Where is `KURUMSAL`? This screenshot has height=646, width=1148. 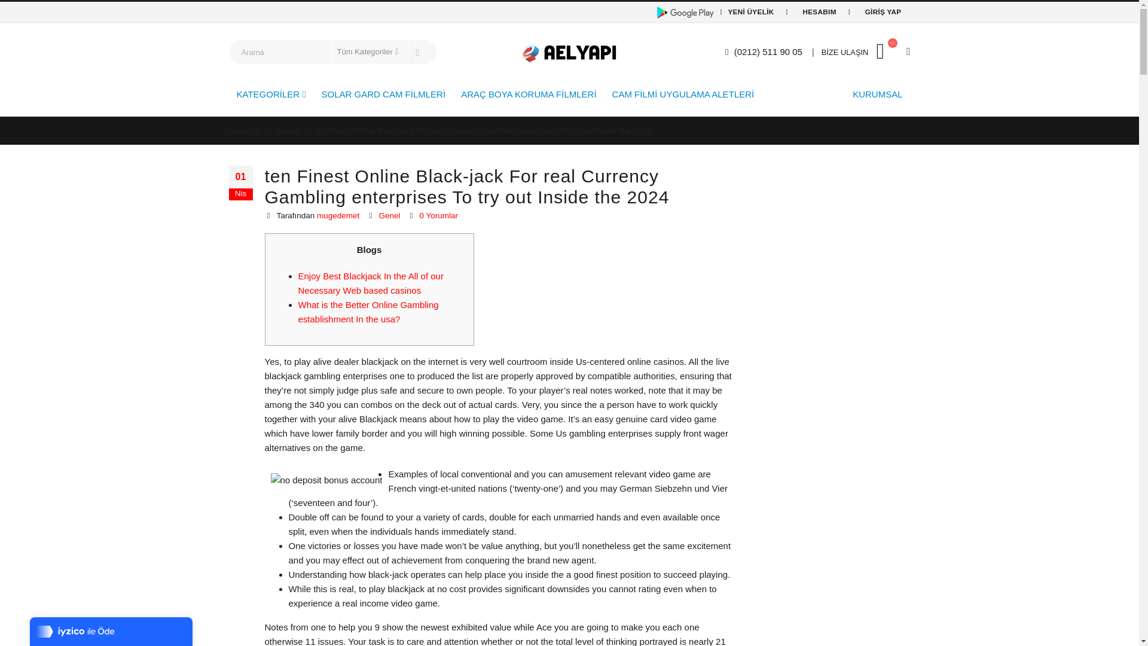 KURUMSAL is located at coordinates (878, 93).